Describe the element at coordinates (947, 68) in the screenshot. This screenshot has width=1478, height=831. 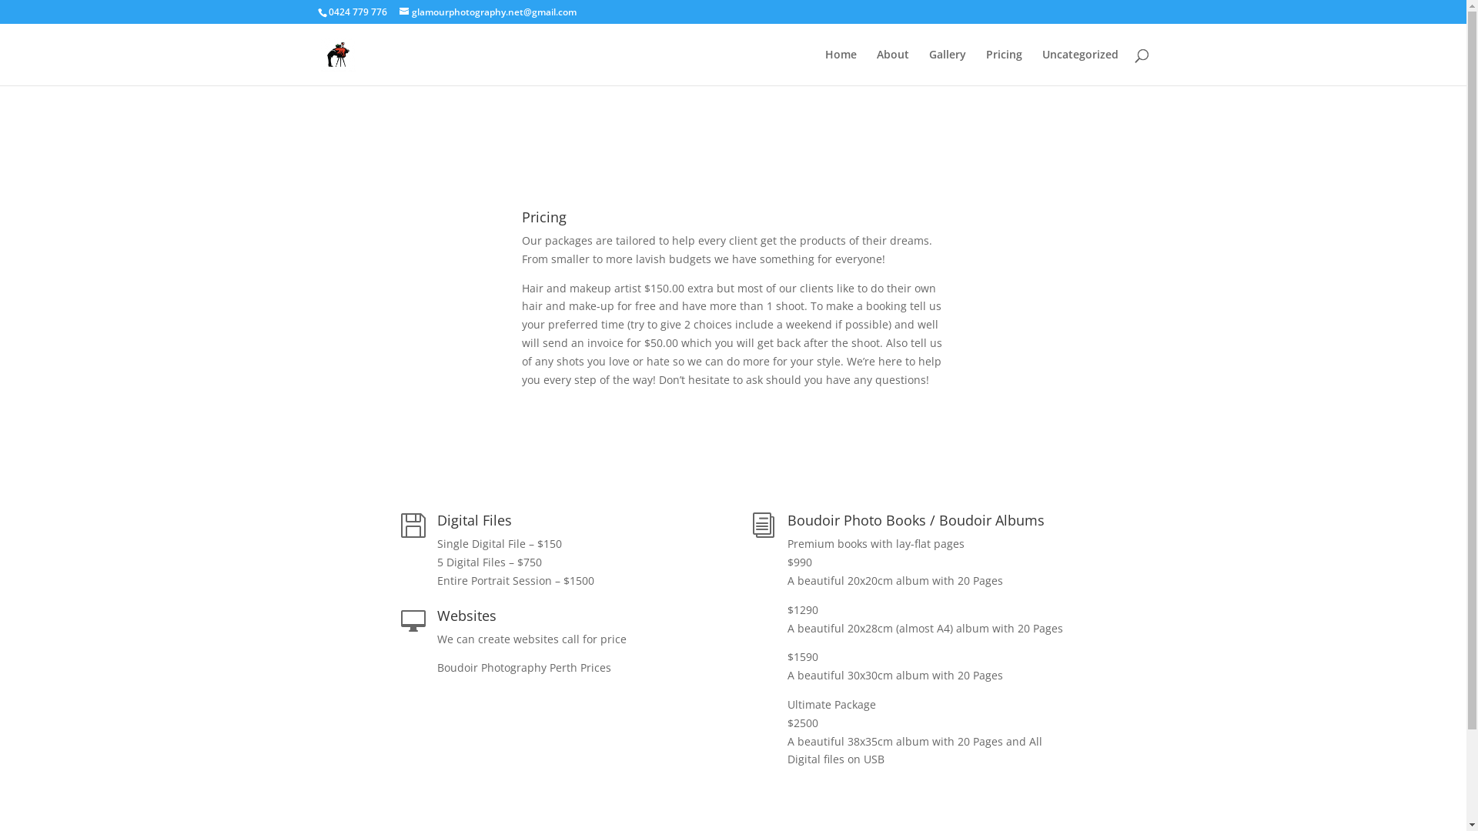
I see `Gallery` at that location.